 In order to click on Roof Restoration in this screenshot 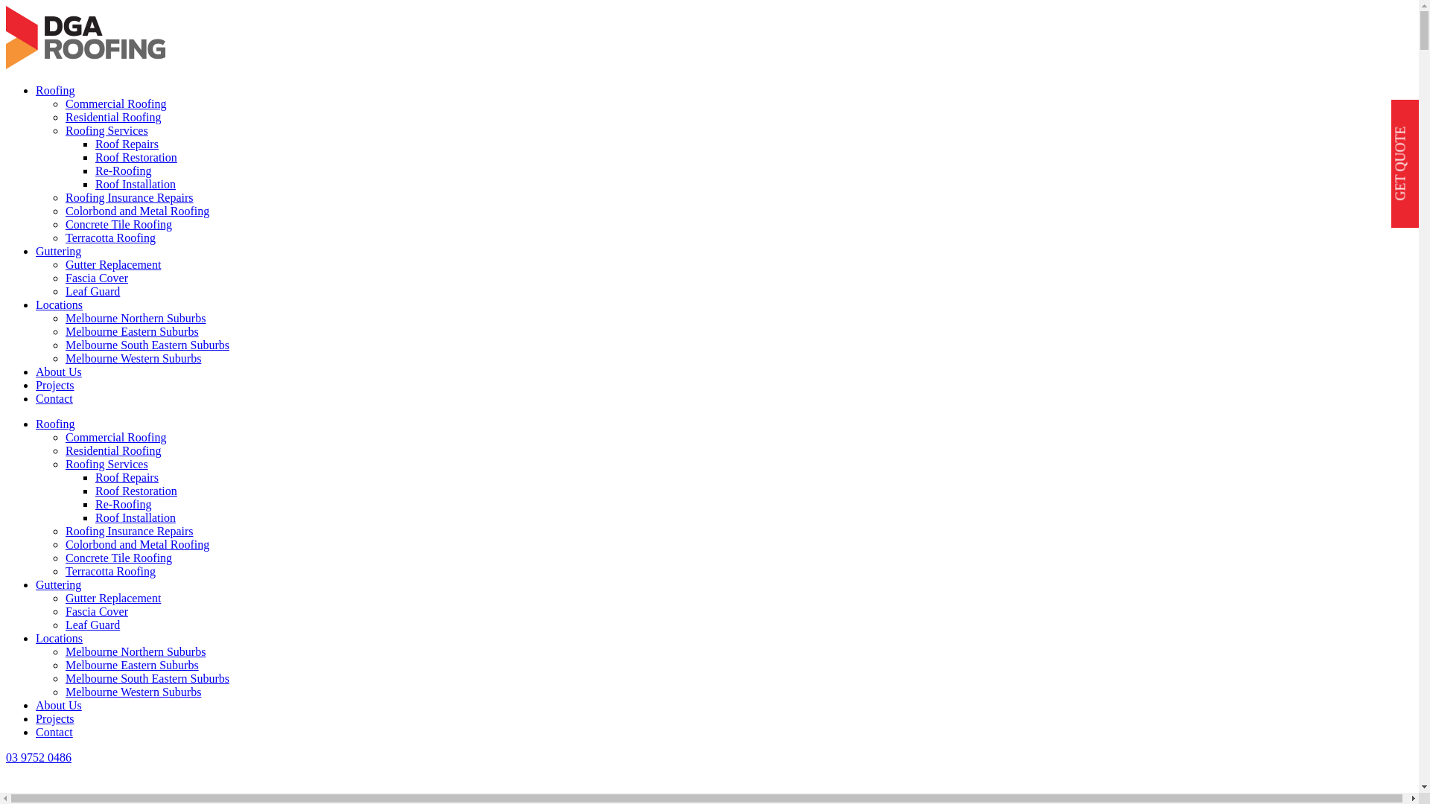, I will do `click(136, 158)`.